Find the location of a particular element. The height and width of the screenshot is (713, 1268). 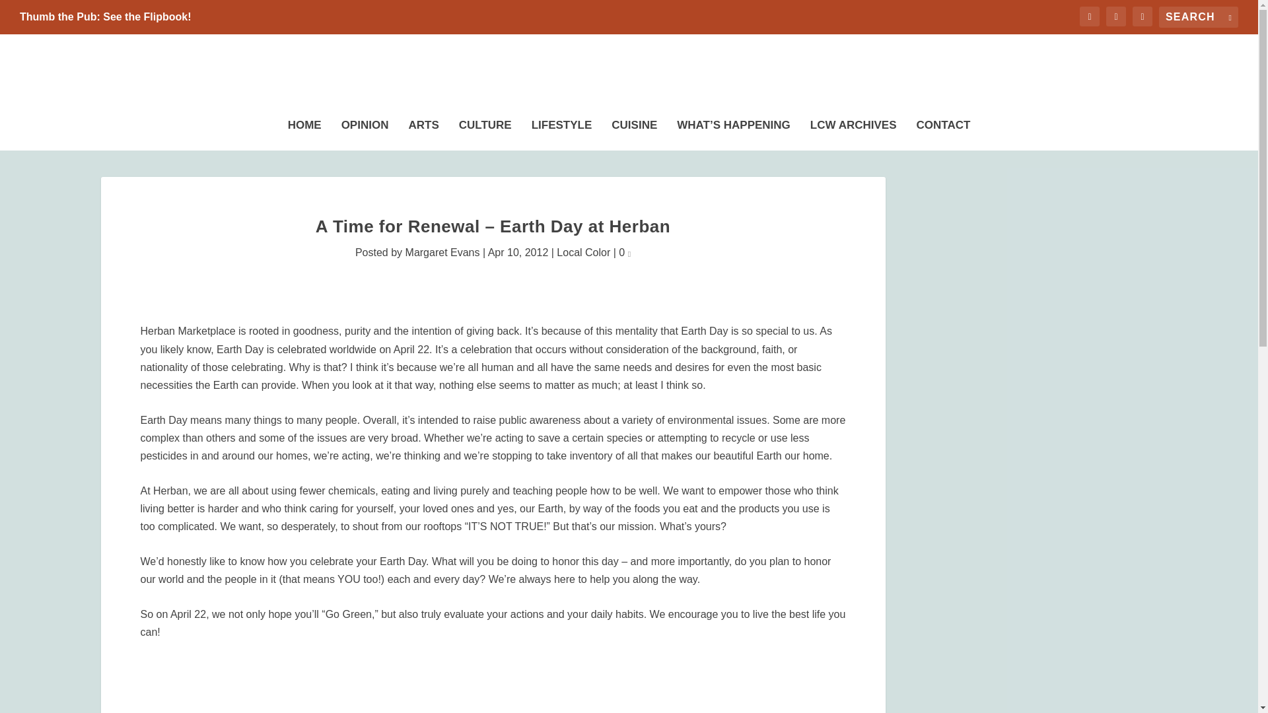

ARTS is located at coordinates (423, 131).